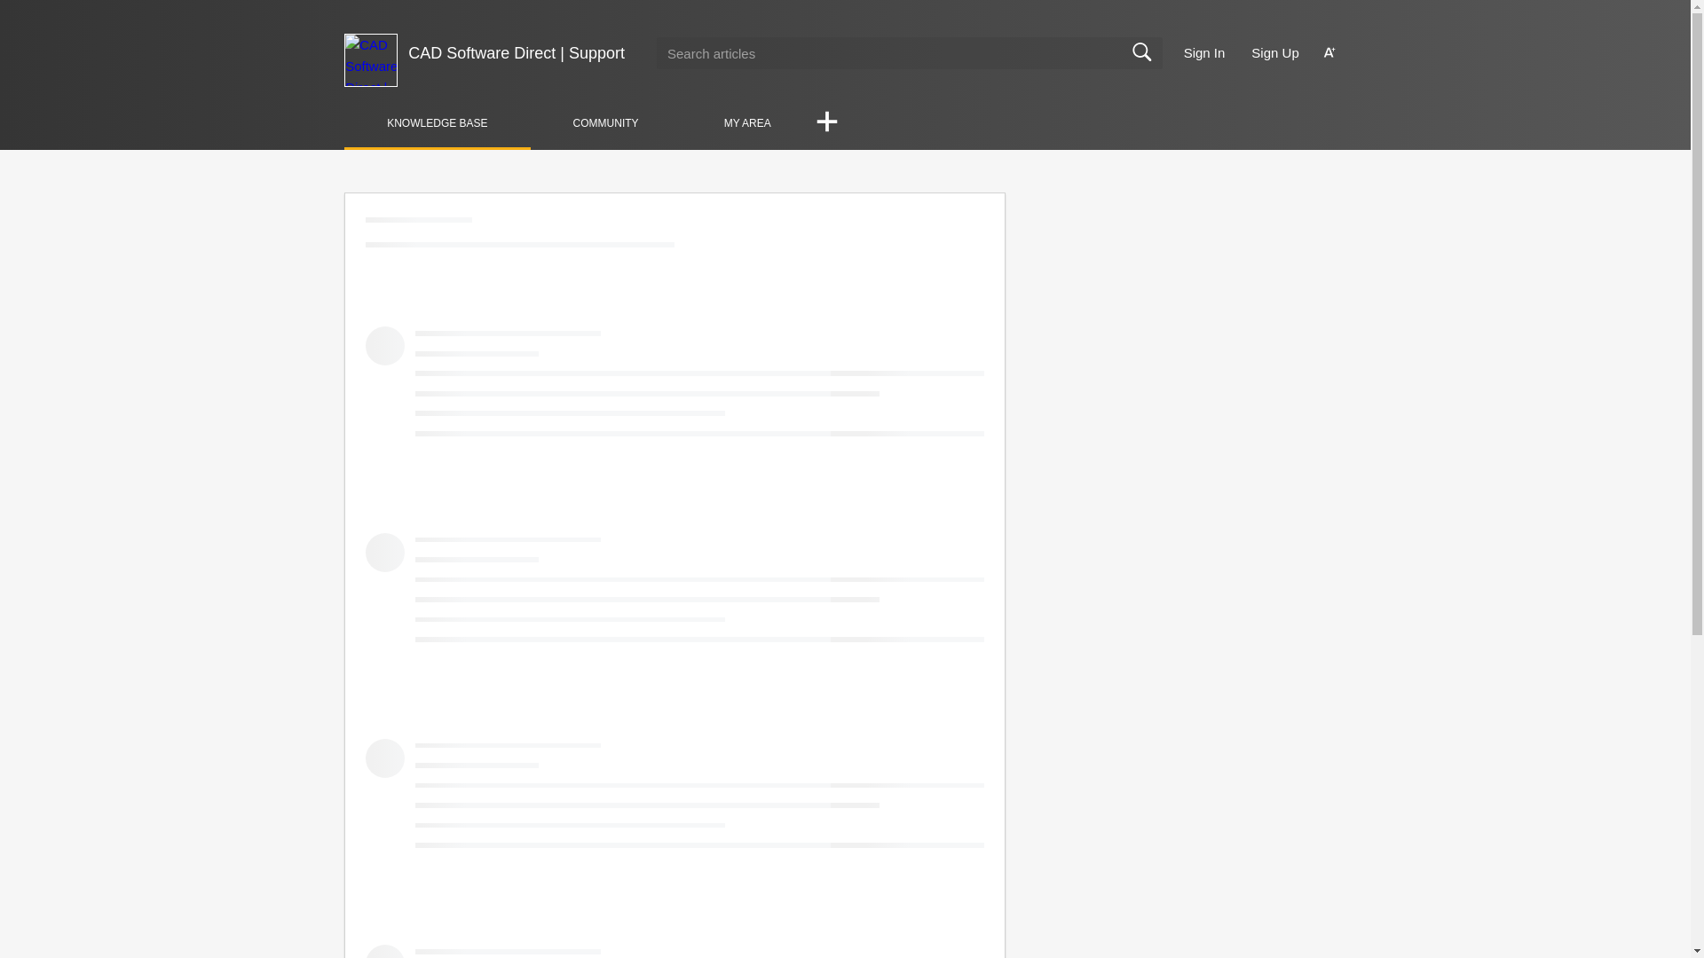 The width and height of the screenshot is (1704, 958). What do you see at coordinates (1274, 53) in the screenshot?
I see `Sign Up` at bounding box center [1274, 53].